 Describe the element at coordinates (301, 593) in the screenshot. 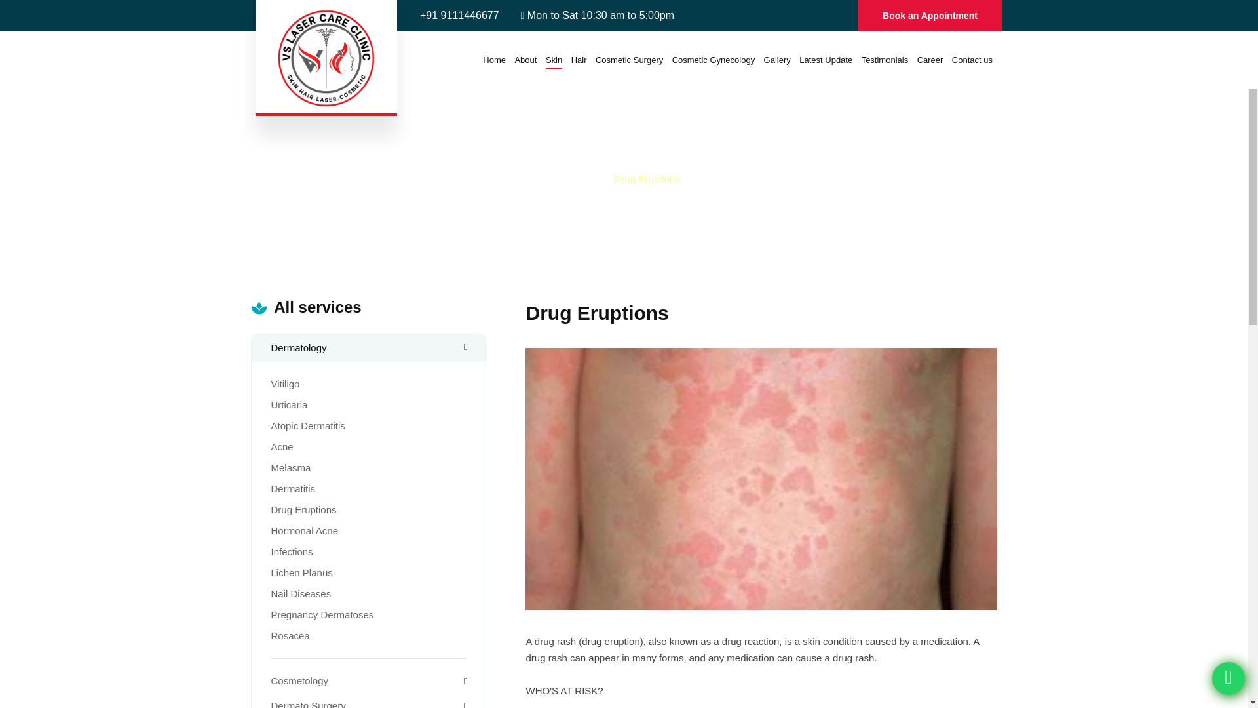

I see `Nail Diseases` at that location.